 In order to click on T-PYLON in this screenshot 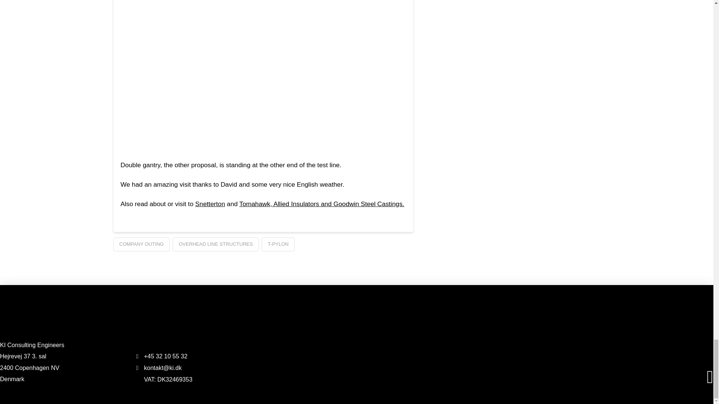, I will do `click(278, 245)`.